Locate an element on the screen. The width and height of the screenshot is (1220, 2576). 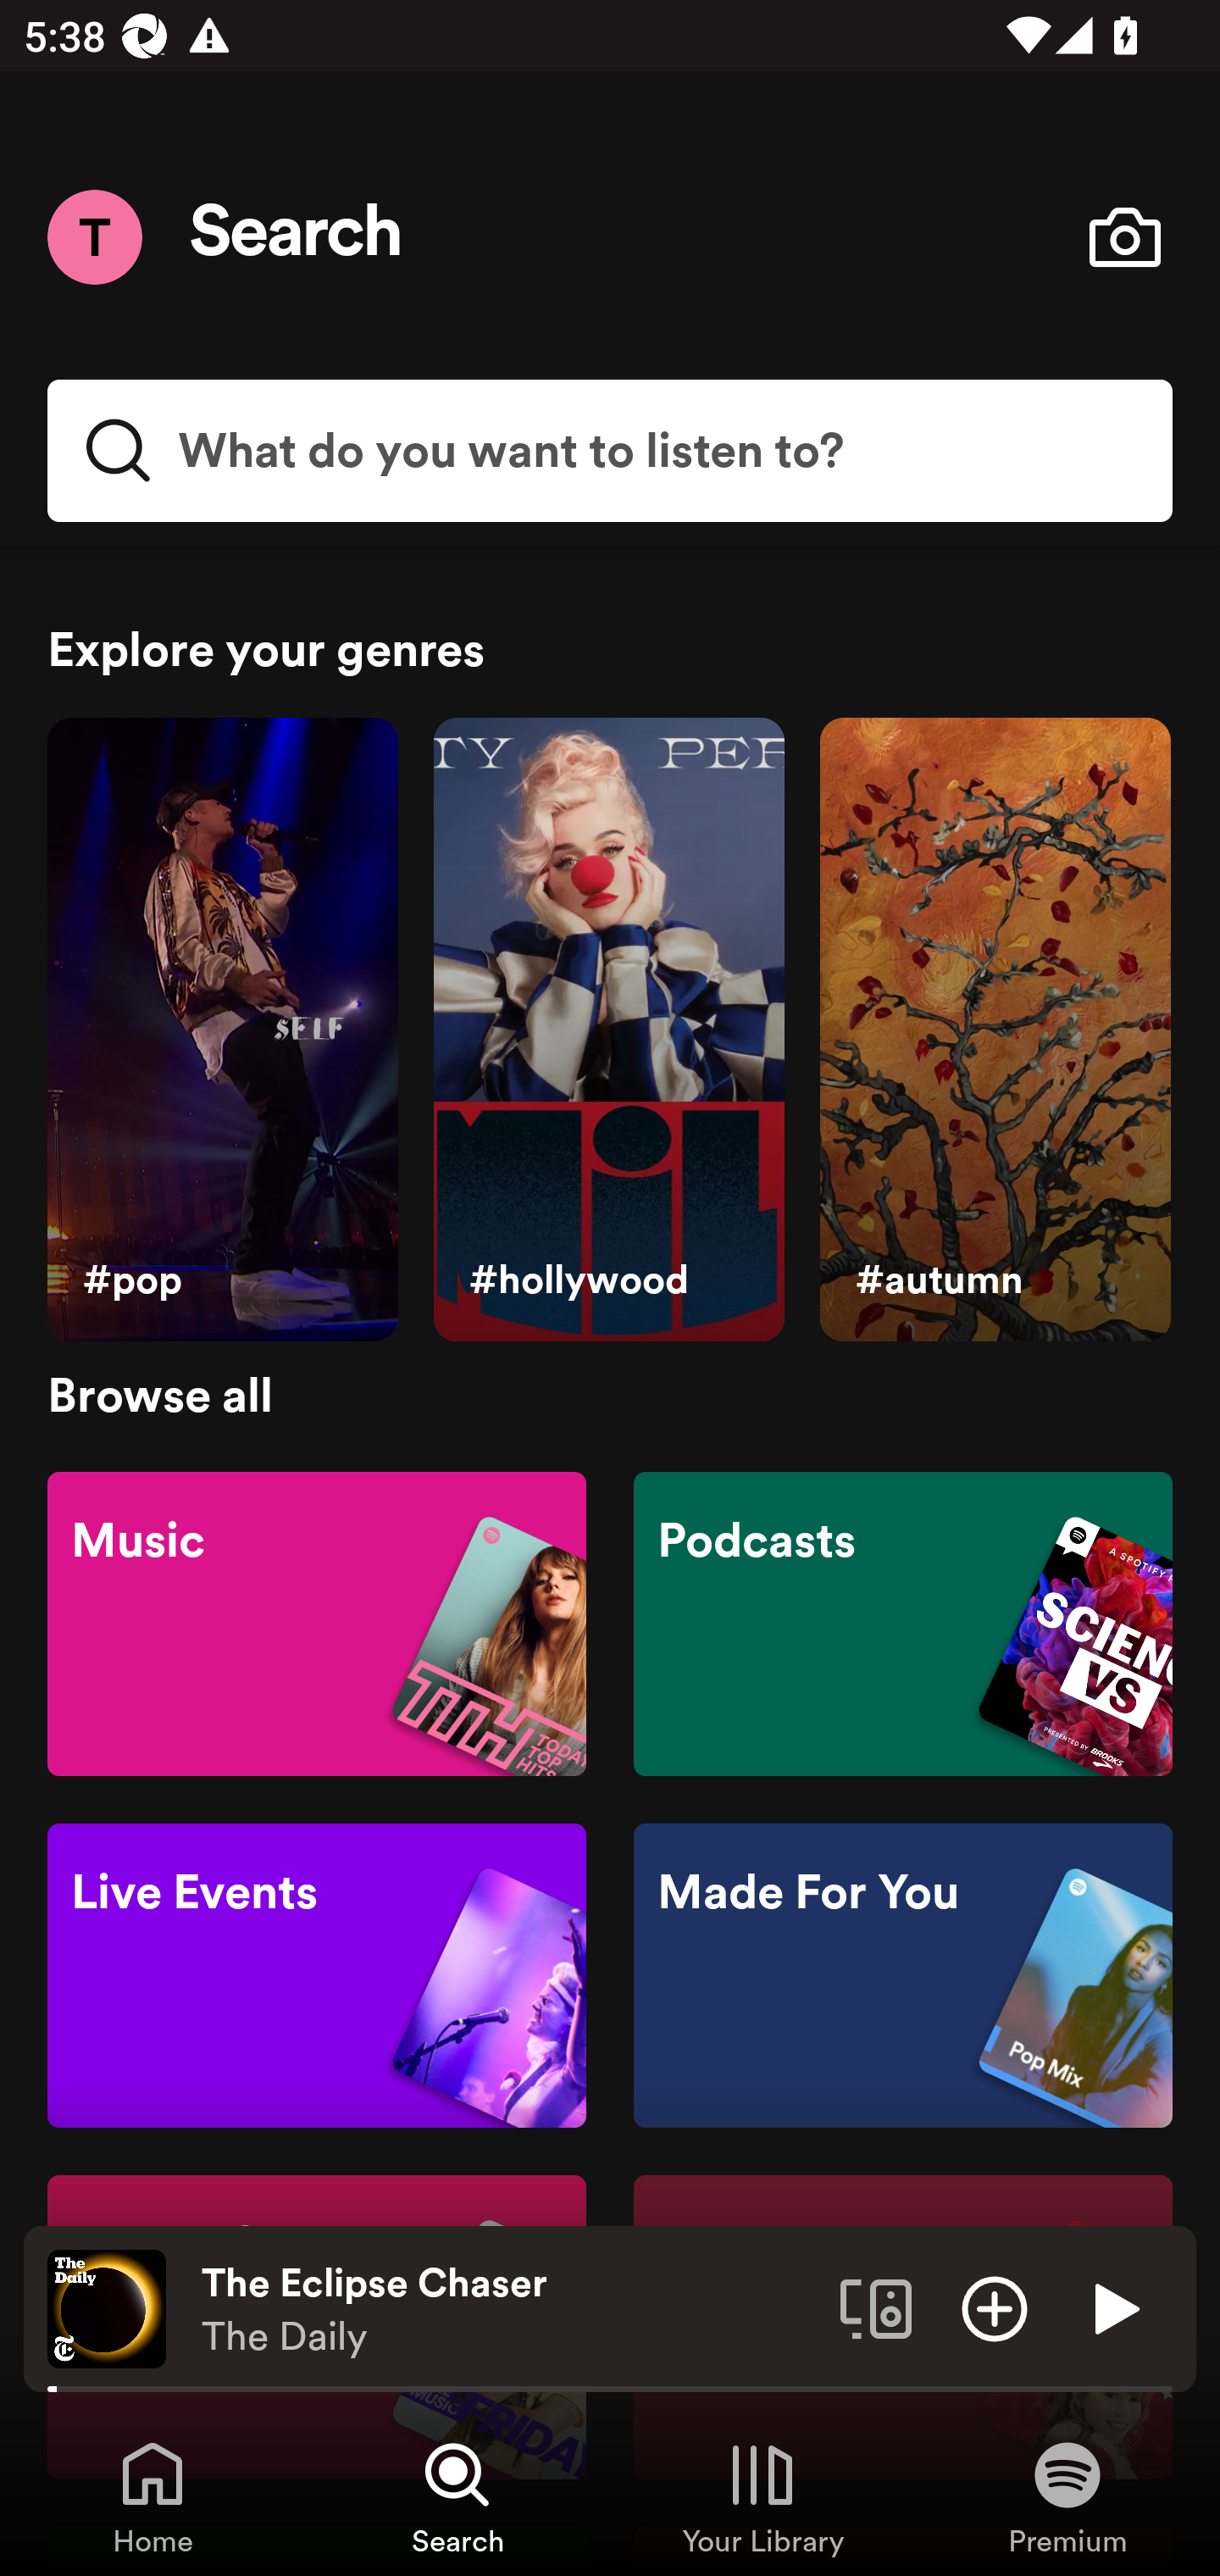
Your Library, Tab 3 of 4 Your Library Your Library is located at coordinates (762, 2496).